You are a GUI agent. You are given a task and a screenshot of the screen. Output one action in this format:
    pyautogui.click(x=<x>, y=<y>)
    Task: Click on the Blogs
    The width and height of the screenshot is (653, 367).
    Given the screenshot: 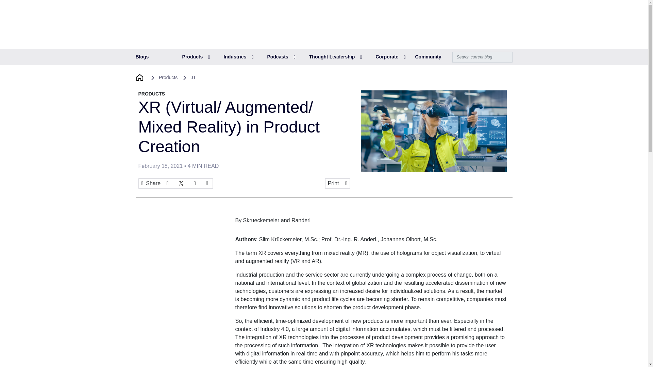 What is the action you would take?
    pyautogui.click(x=142, y=57)
    